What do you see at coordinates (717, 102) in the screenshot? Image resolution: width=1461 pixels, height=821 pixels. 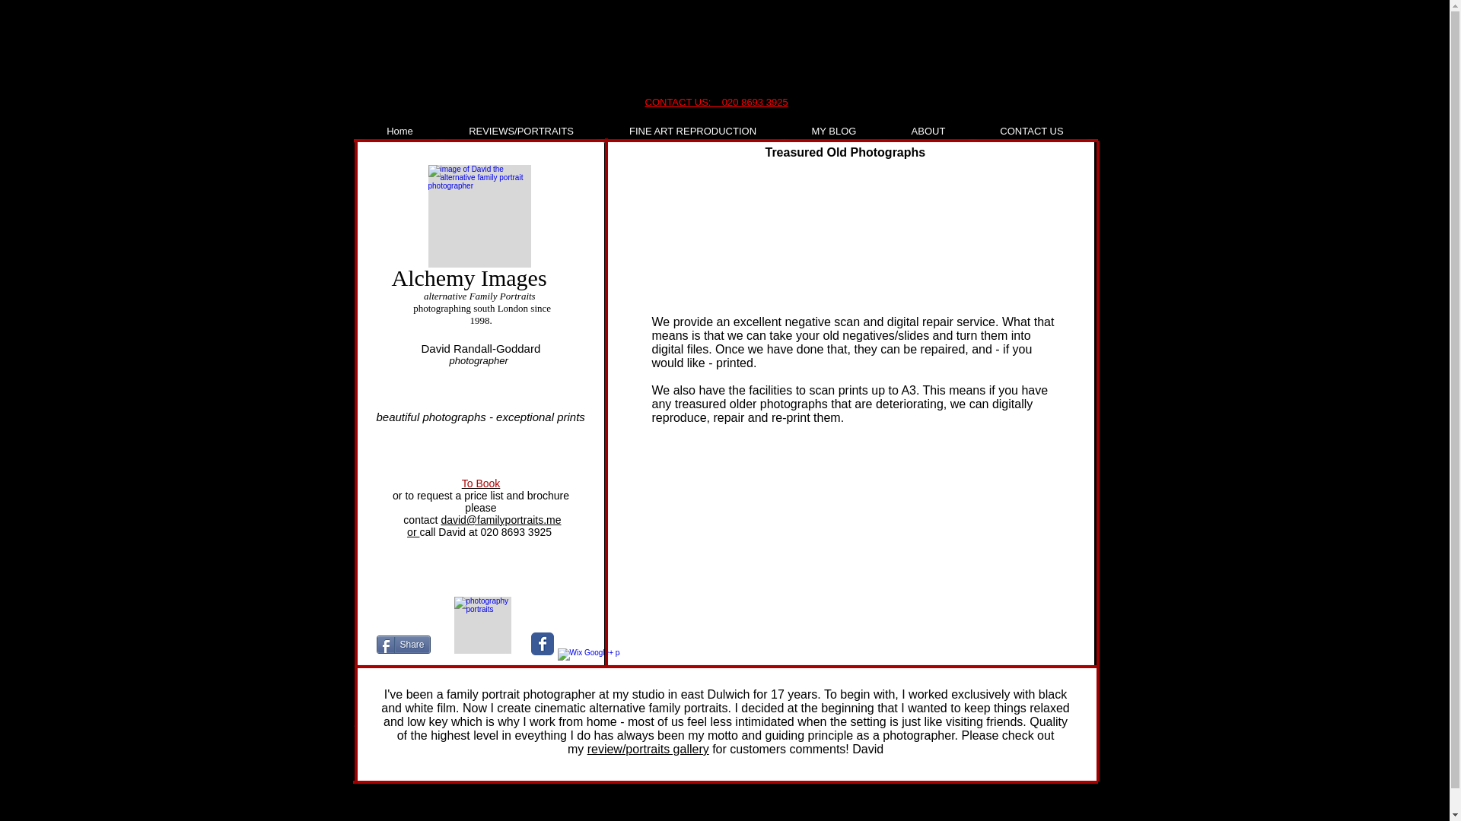 I see `CONTACT US:    020 8693 3925` at bounding box center [717, 102].